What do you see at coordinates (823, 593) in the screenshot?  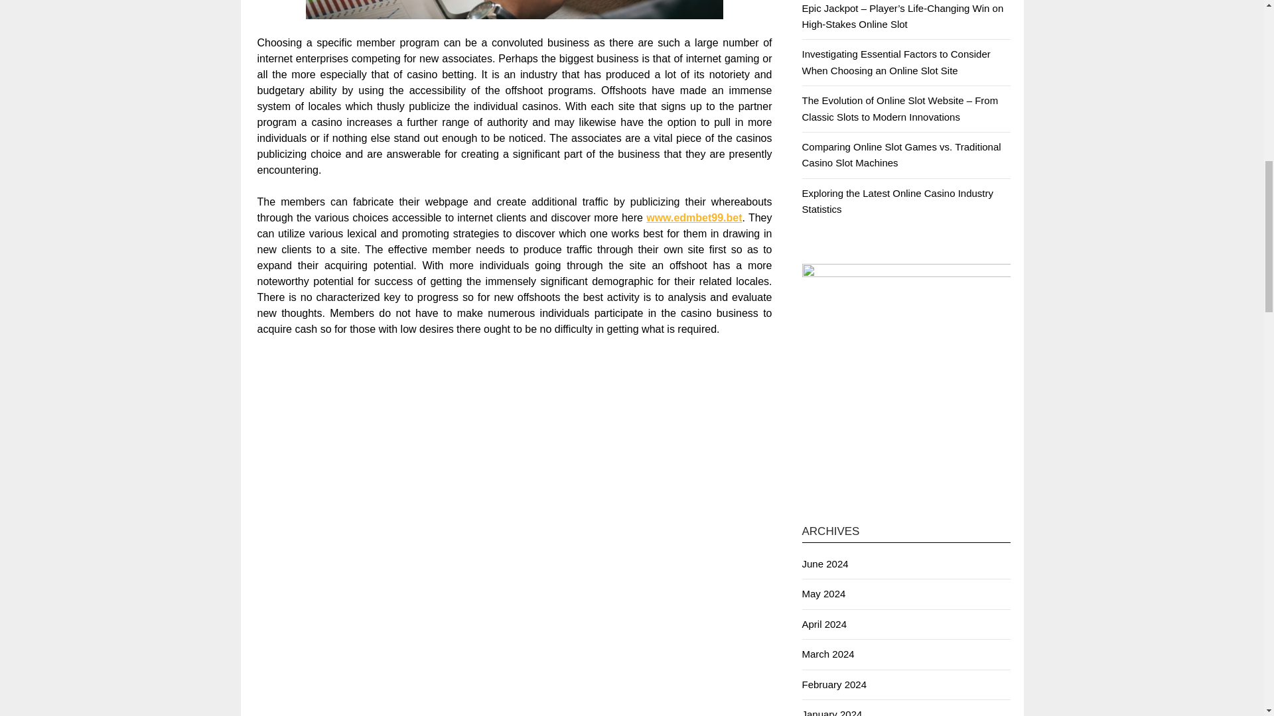 I see `May 2024` at bounding box center [823, 593].